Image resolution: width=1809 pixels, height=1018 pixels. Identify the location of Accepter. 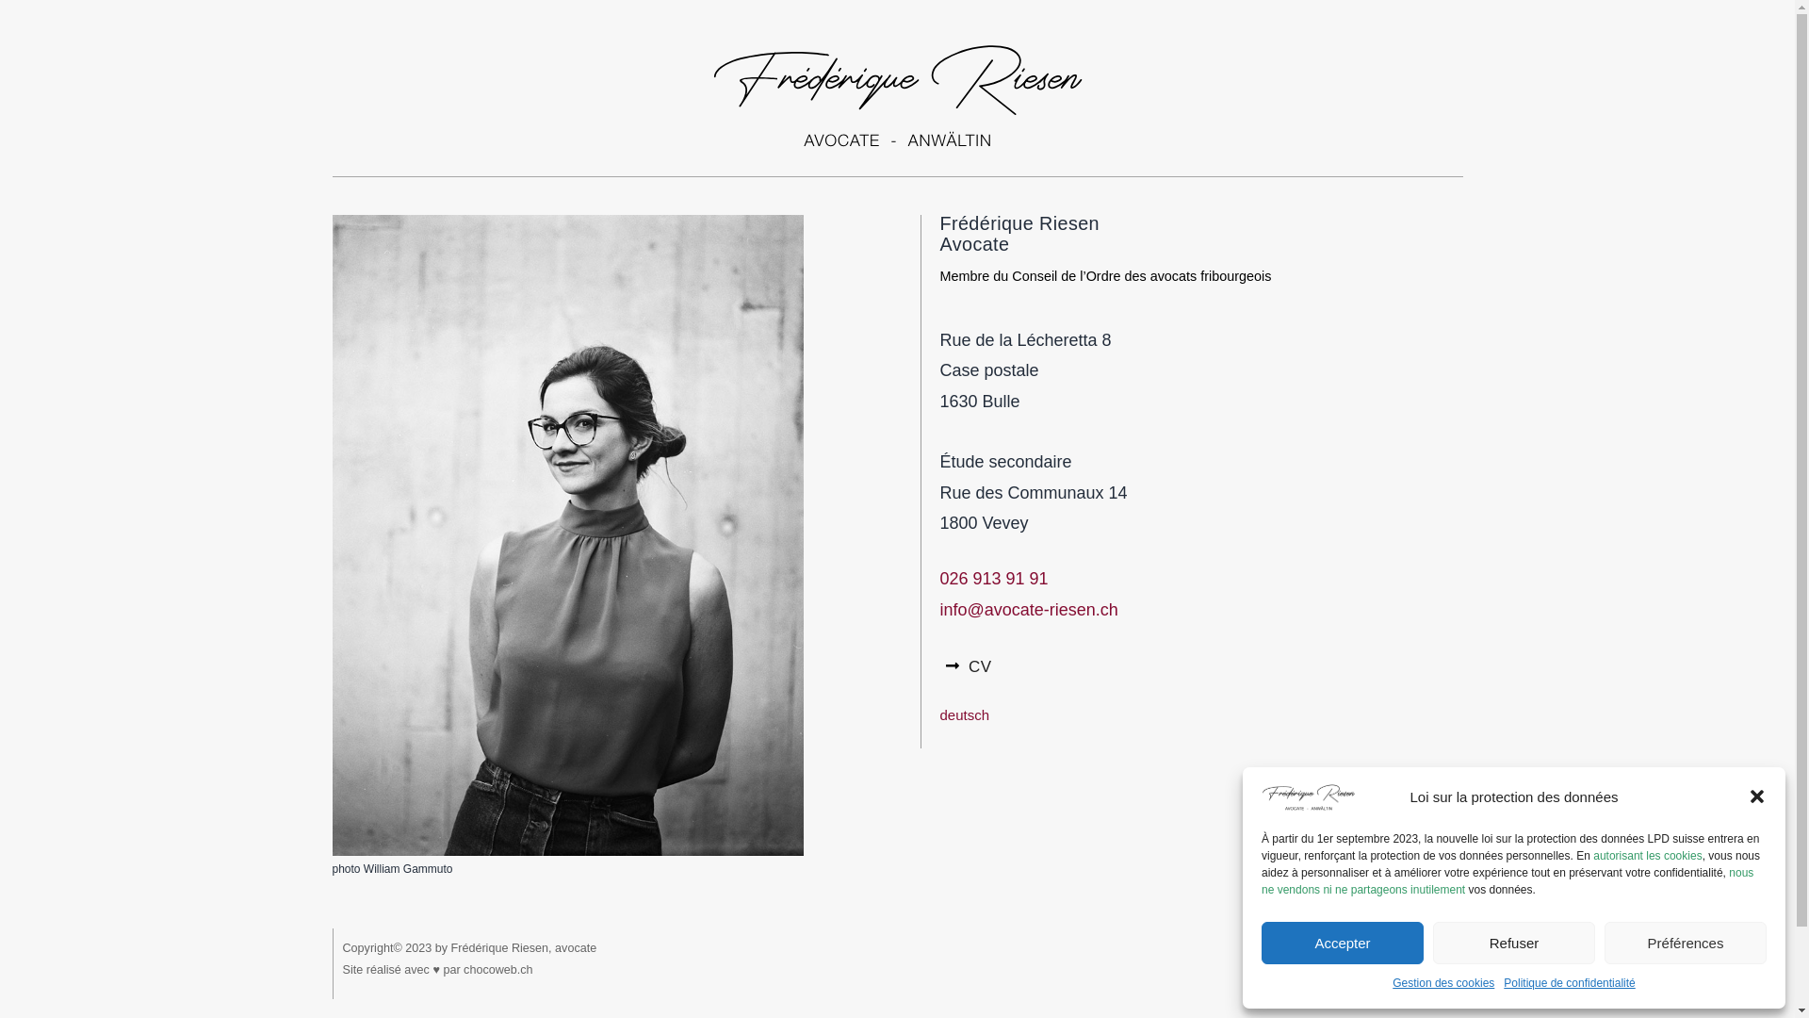
(1343, 943).